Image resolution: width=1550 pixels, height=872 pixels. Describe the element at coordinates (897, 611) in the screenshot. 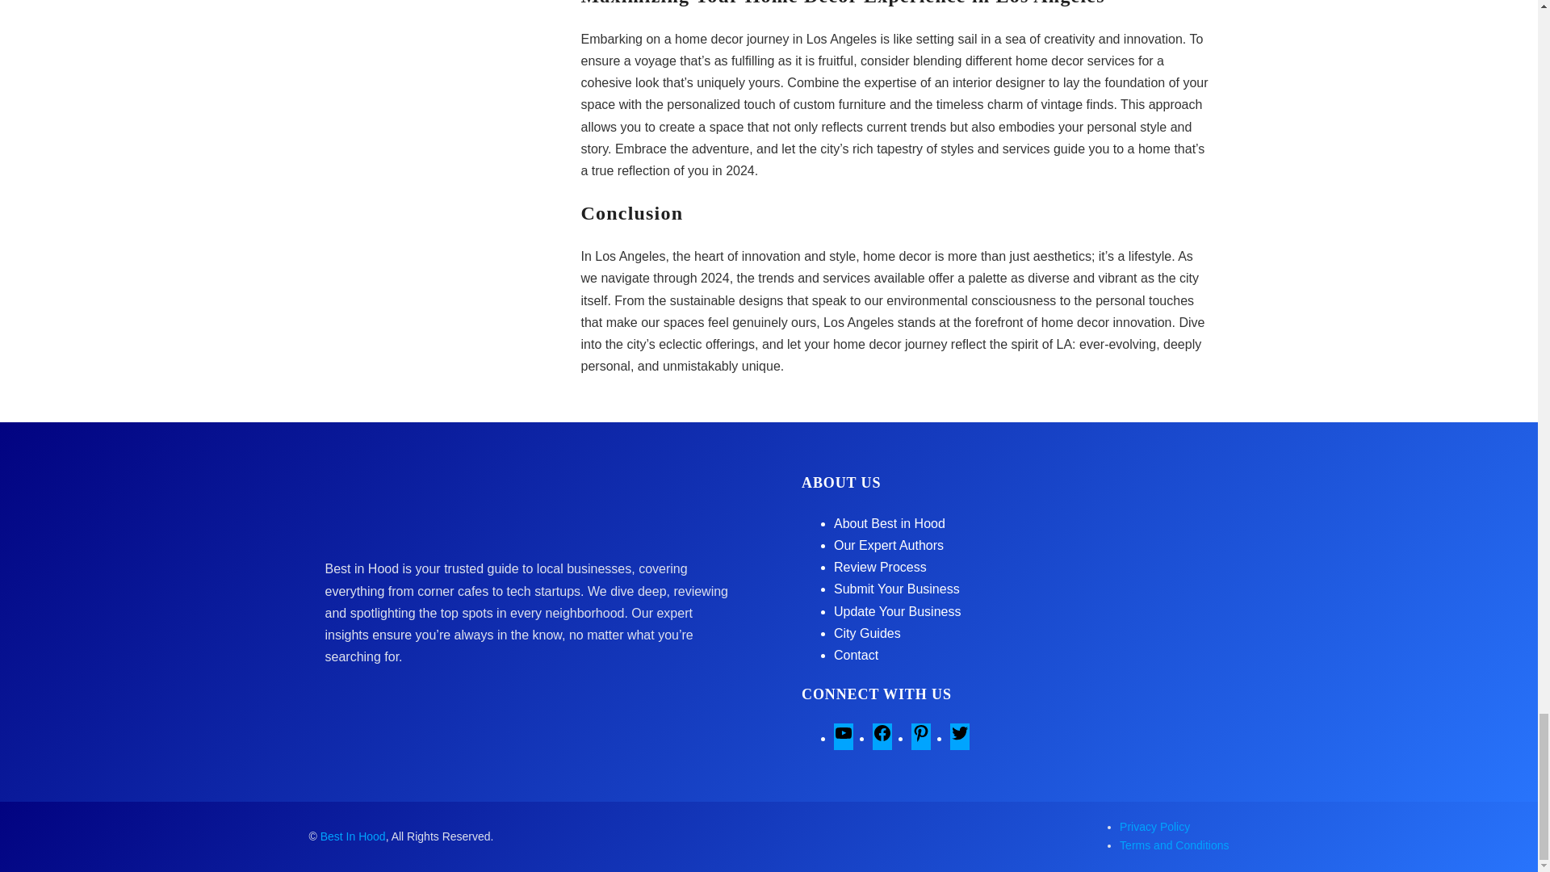

I see `Update Your Business` at that location.